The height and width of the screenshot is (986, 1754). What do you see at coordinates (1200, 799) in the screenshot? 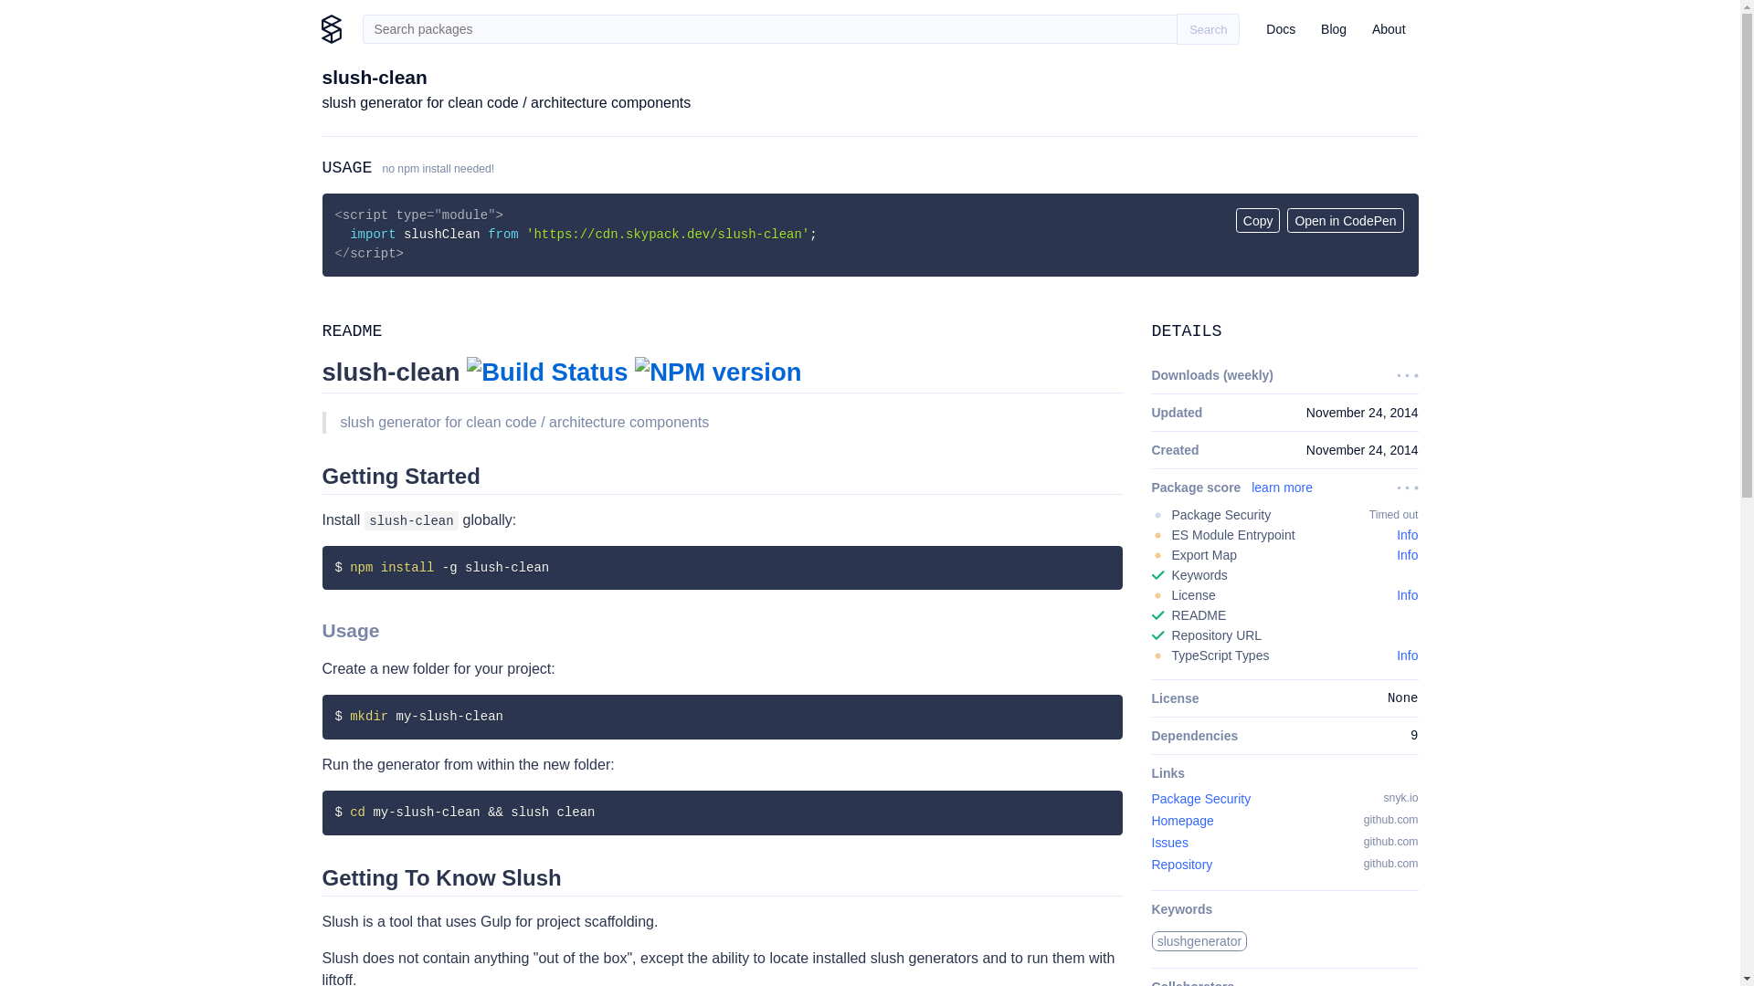
I see `Package Security` at bounding box center [1200, 799].